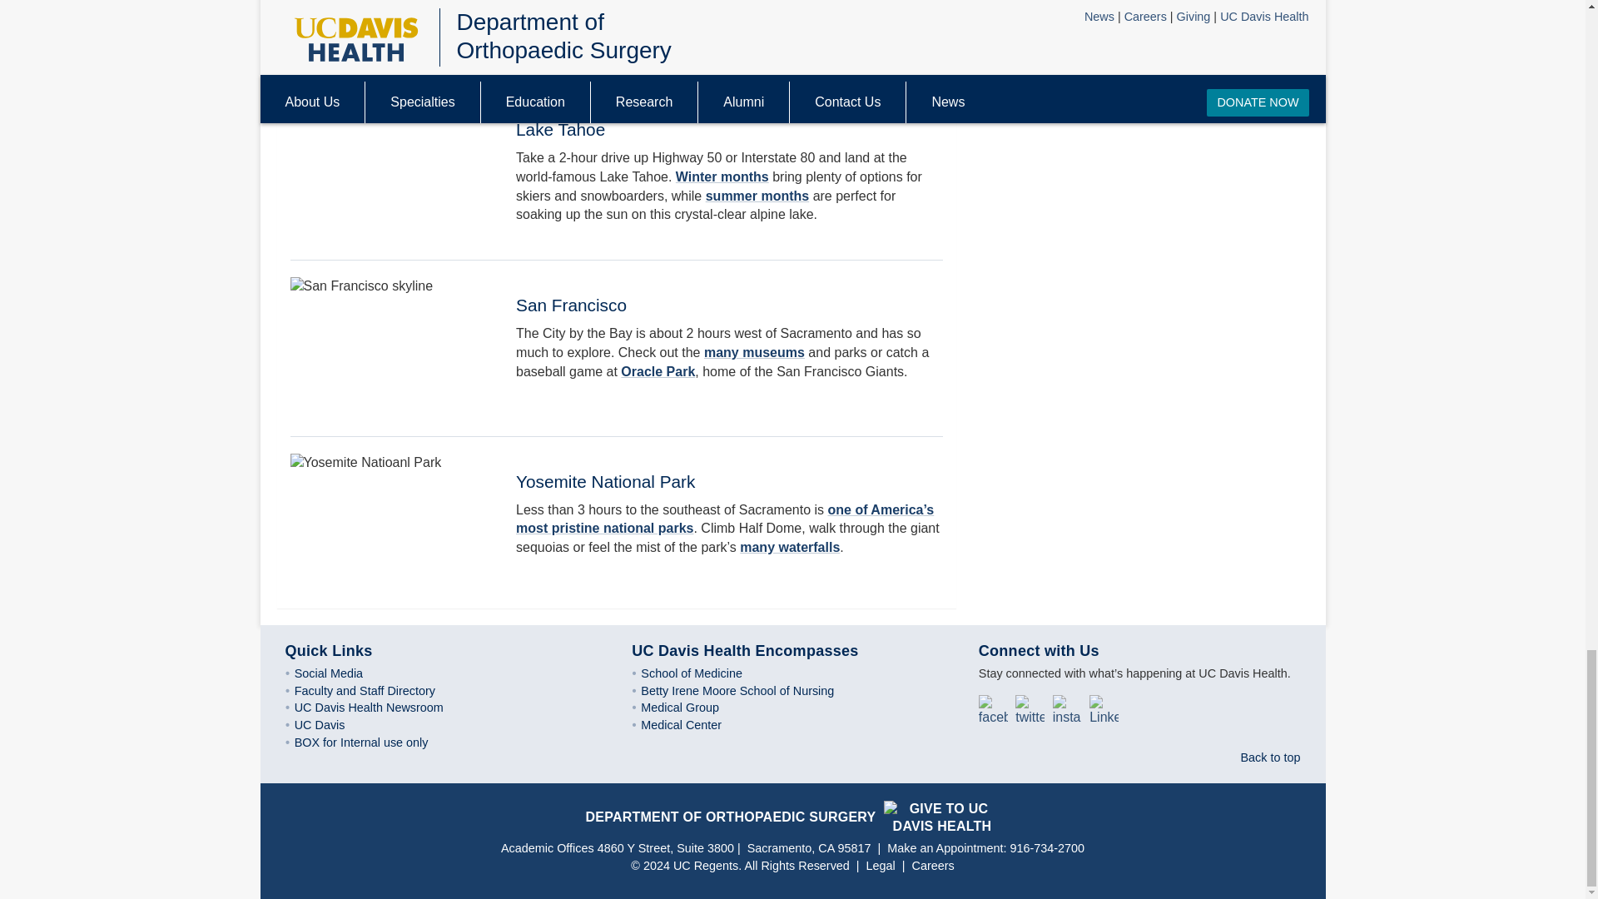 The image size is (1598, 899). I want to click on facebook, so click(995, 706).